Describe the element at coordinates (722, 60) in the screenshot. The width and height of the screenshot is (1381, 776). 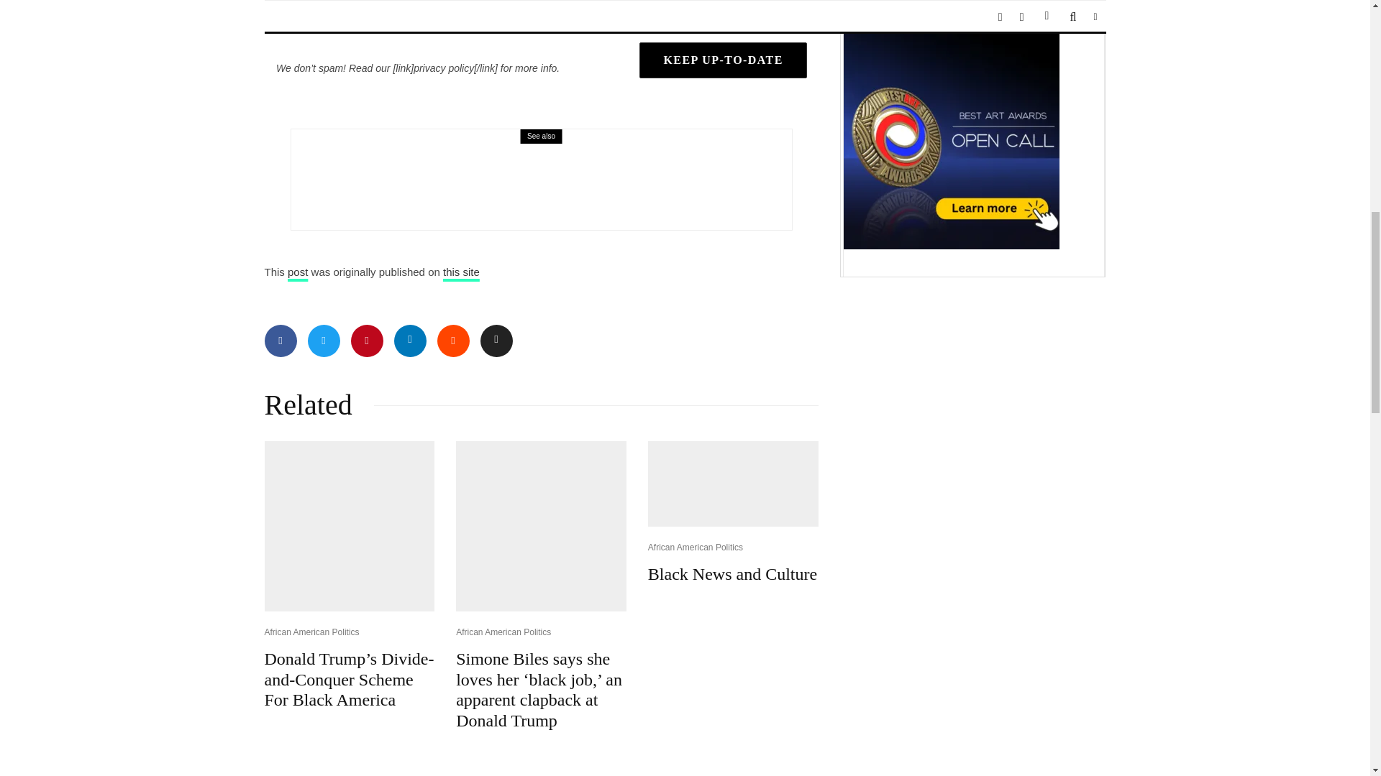
I see `Keep Up-to-date` at that location.